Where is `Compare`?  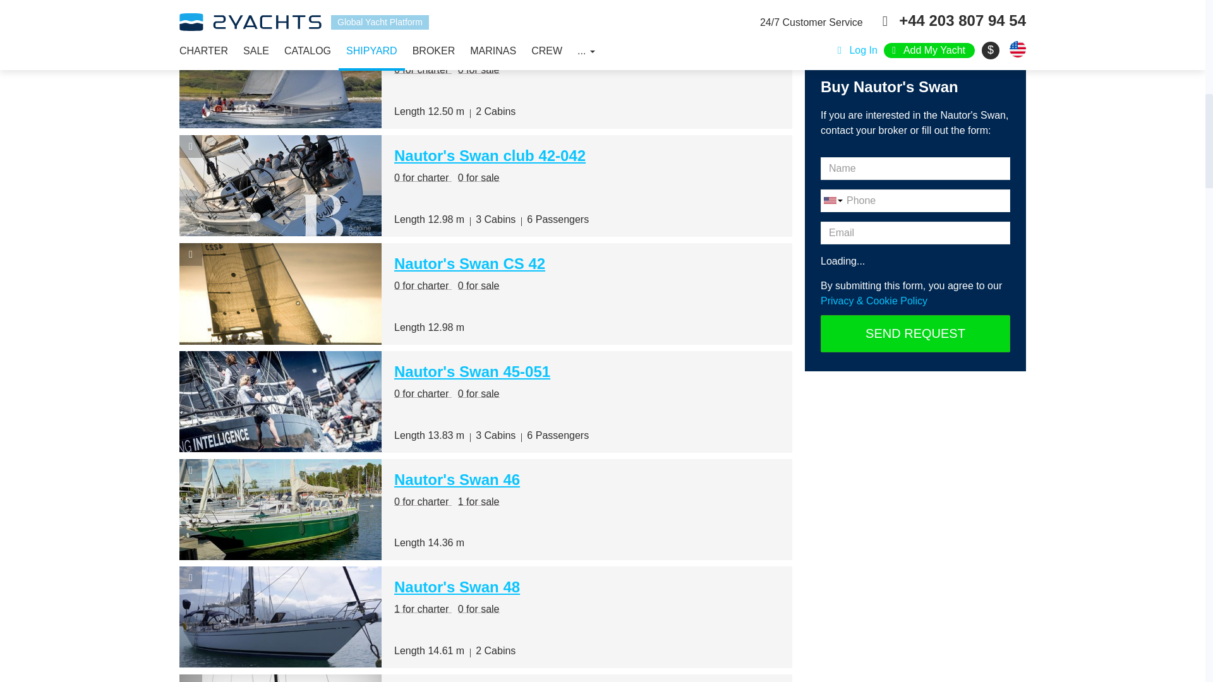
Compare is located at coordinates (191, 470).